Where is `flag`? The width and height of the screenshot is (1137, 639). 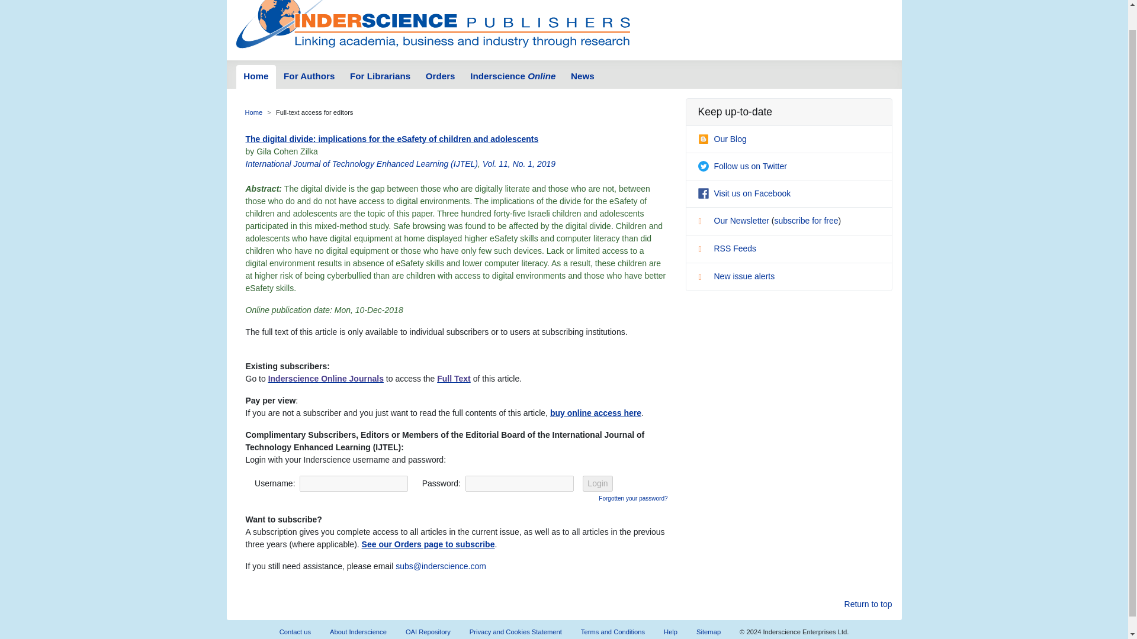 flag is located at coordinates (704, 278).